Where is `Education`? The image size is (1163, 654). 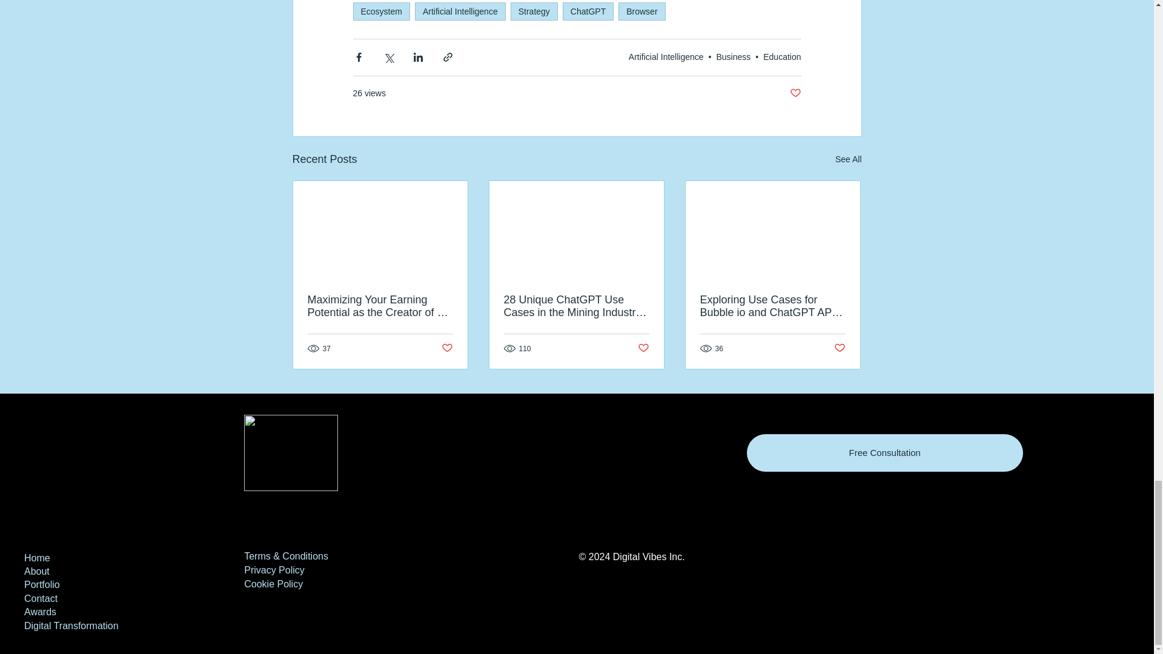
Education is located at coordinates (781, 57).